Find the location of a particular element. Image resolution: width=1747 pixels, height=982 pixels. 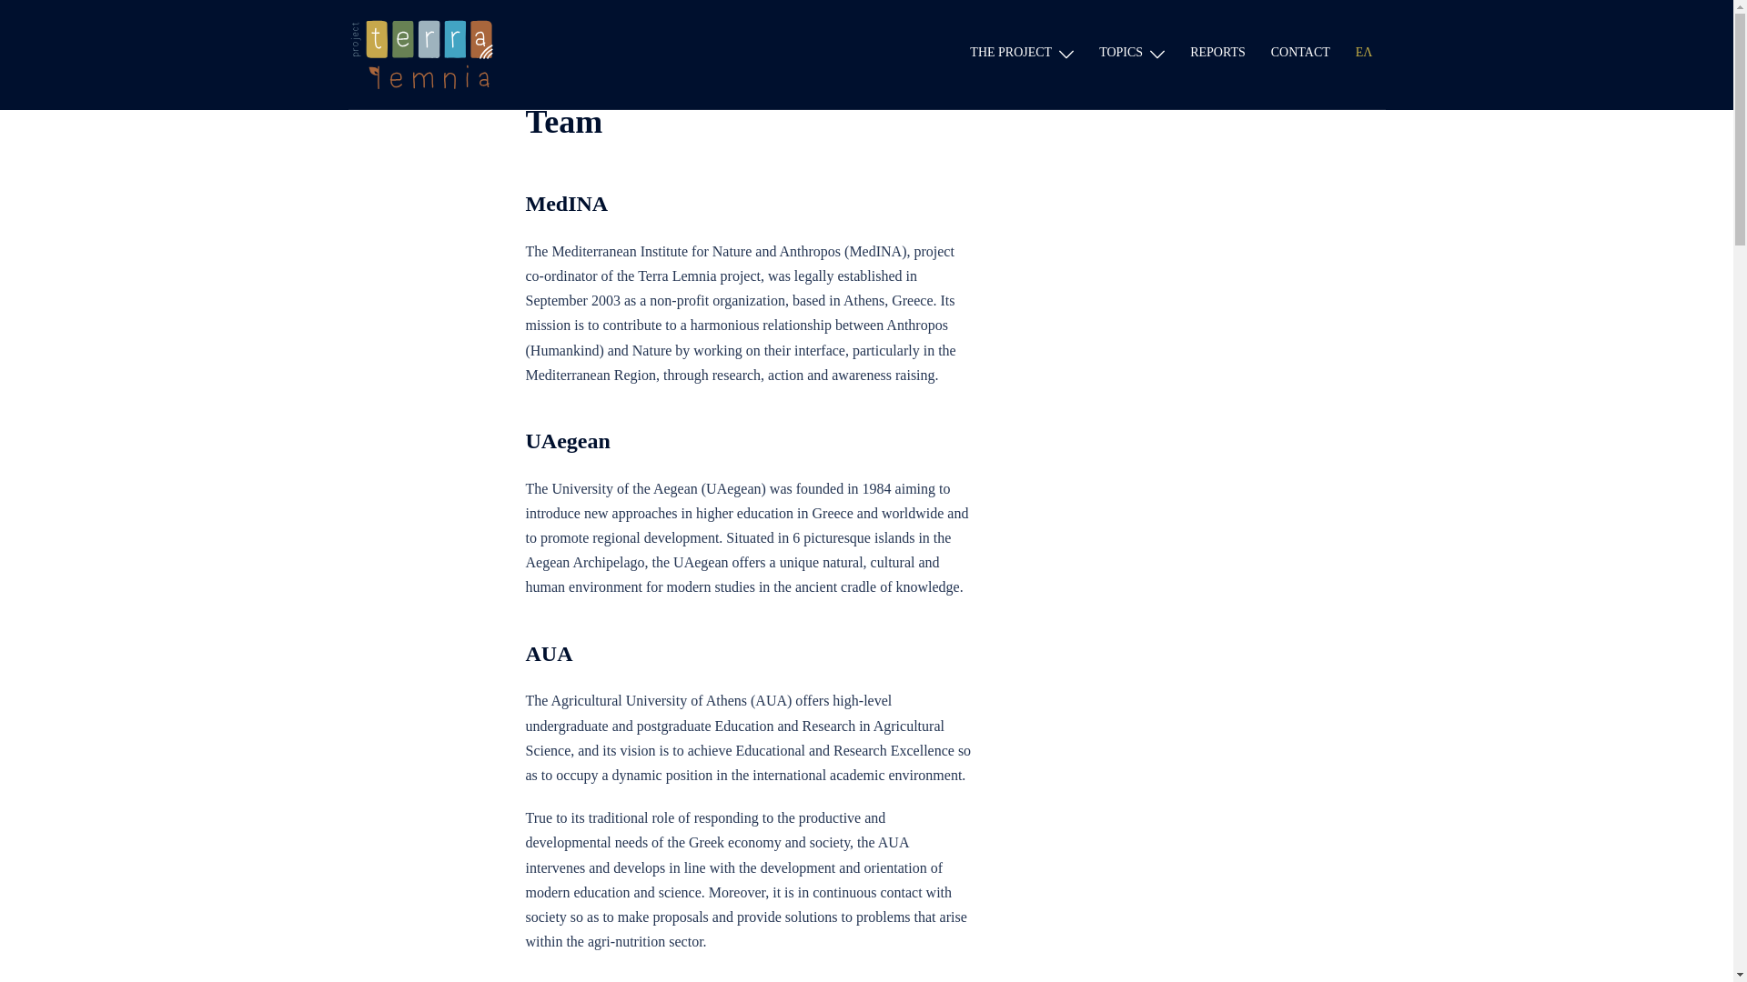

REPORTS is located at coordinates (1217, 53).